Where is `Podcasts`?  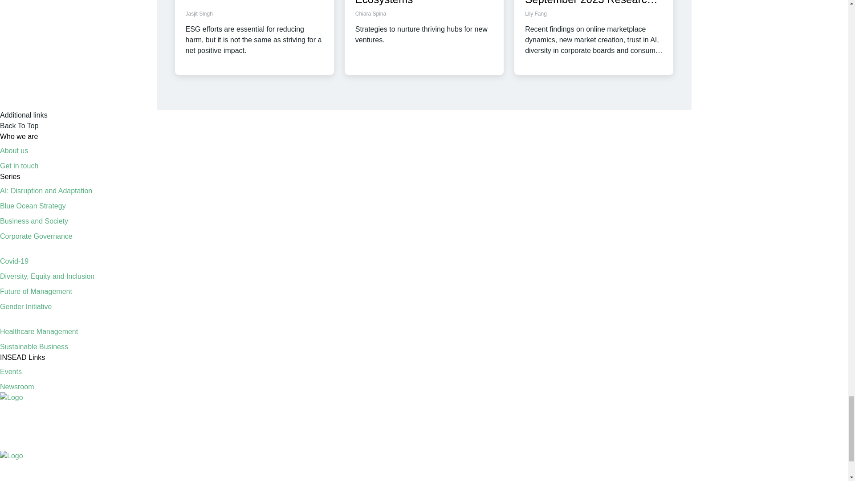 Podcasts is located at coordinates (812, 440).